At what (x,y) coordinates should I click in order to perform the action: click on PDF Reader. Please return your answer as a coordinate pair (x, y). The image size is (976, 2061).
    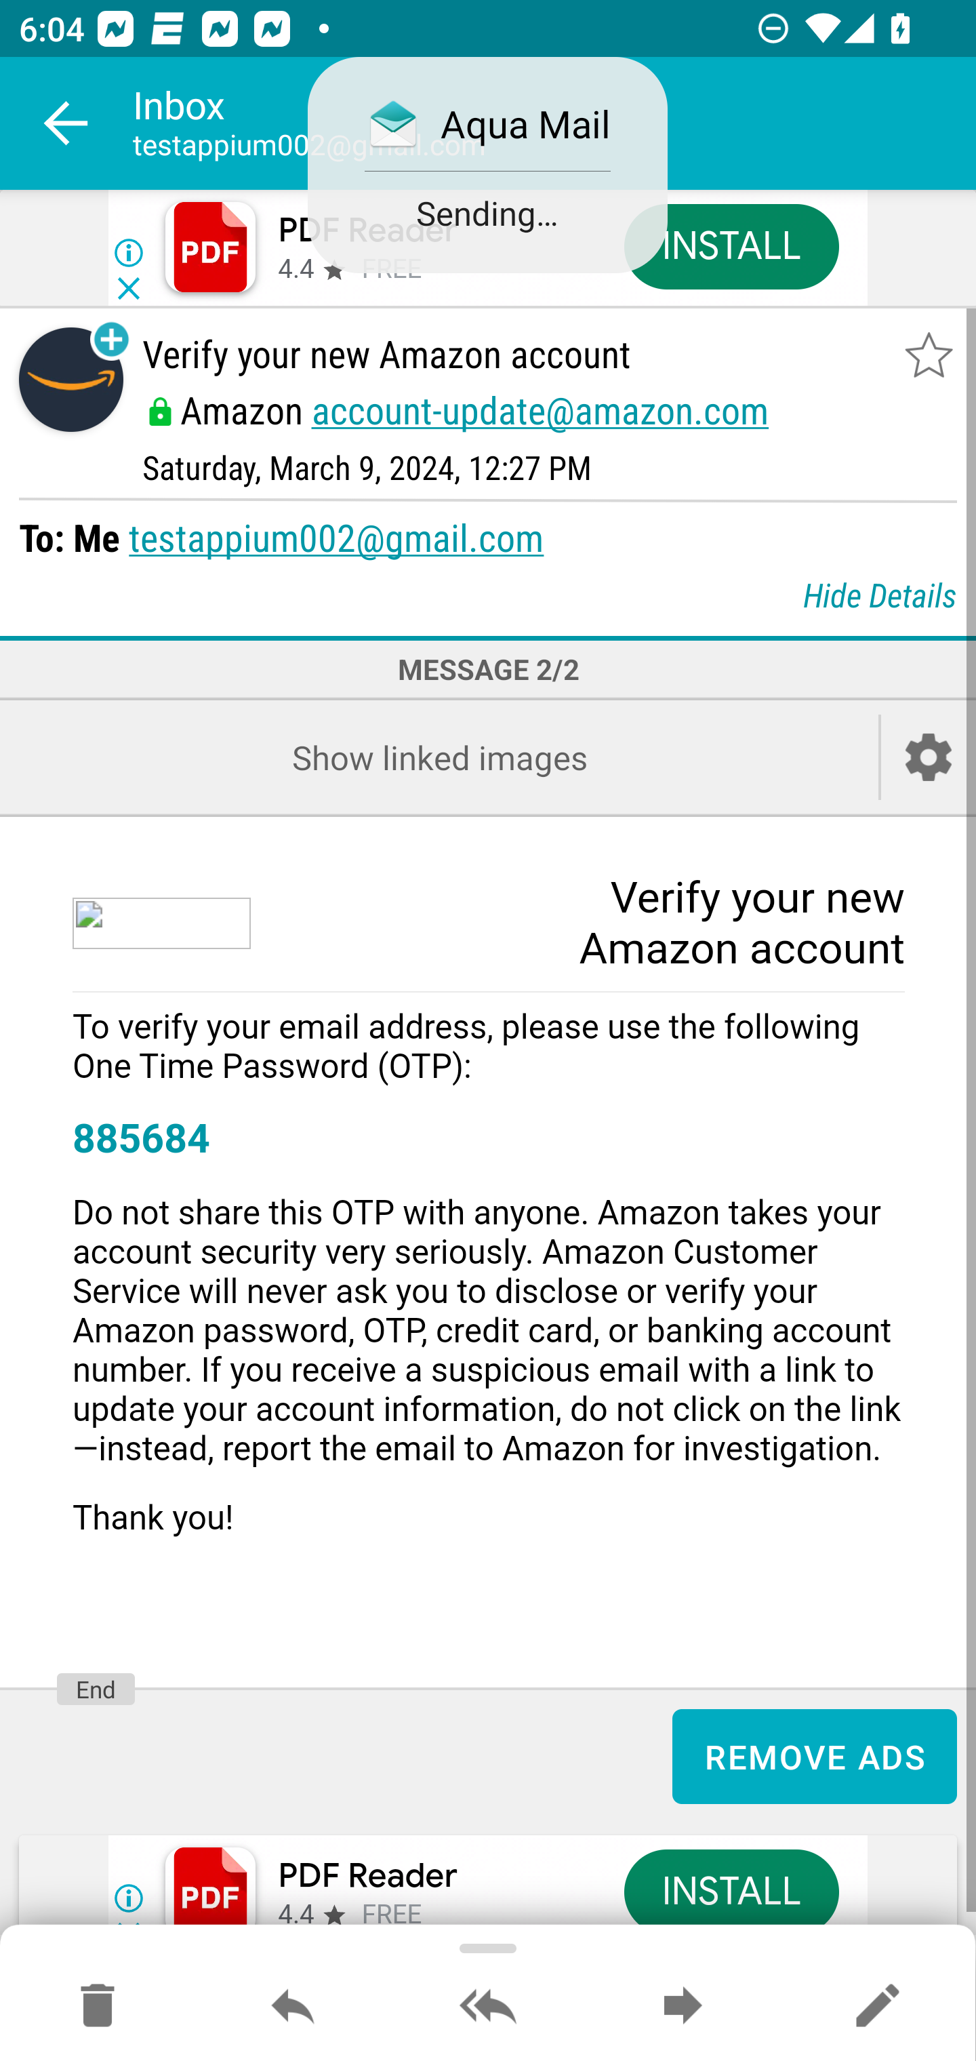
    Looking at the image, I should click on (367, 231).